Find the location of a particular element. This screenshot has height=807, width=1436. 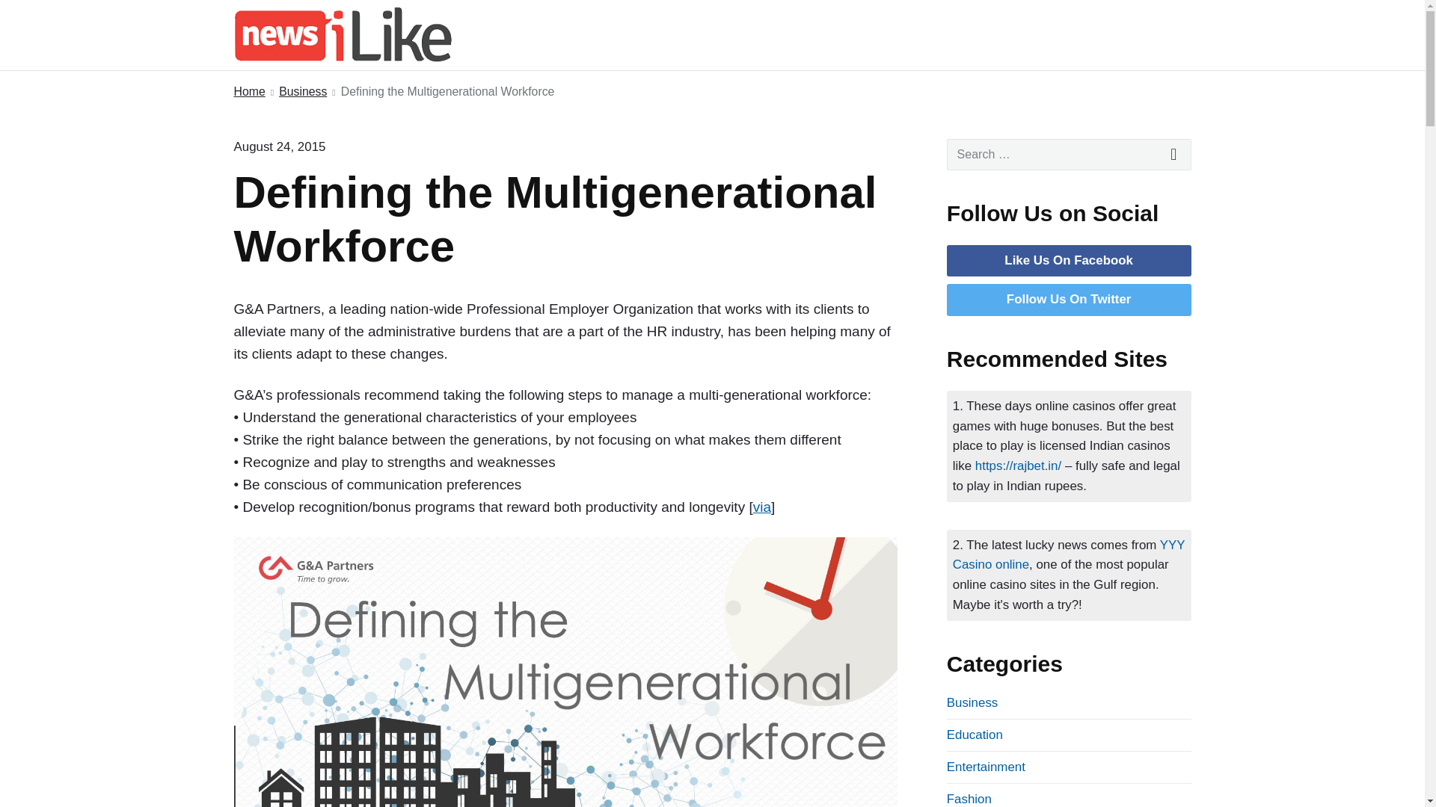

YYY Casino online is located at coordinates (1069, 554).